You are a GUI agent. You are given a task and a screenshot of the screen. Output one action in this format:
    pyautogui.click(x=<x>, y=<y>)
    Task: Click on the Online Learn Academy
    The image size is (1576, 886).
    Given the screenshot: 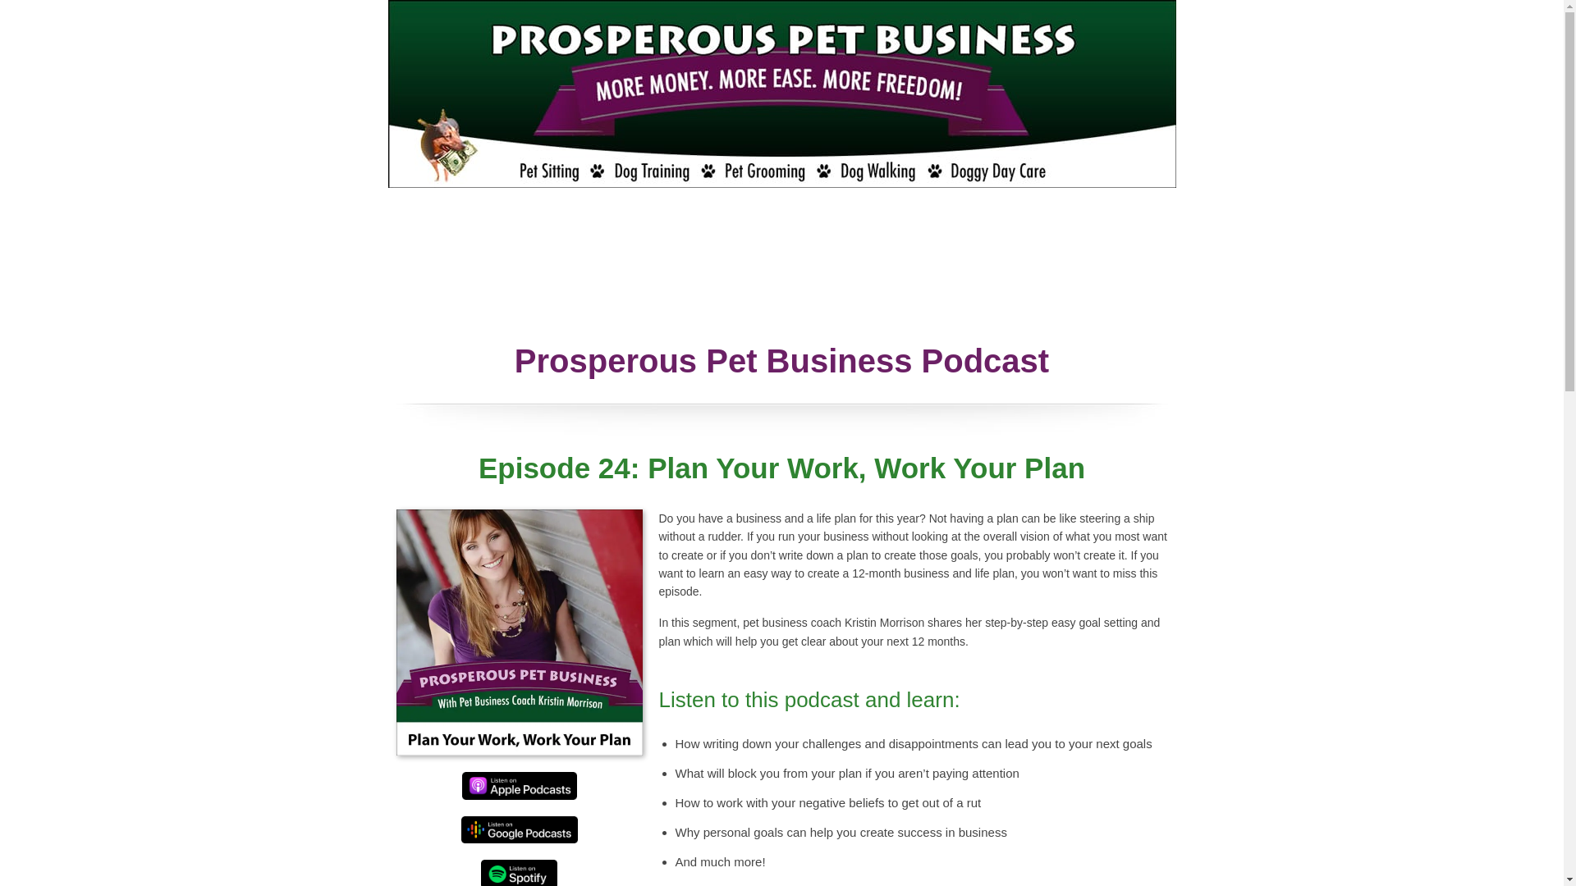 What is the action you would take?
    pyautogui.click(x=829, y=269)
    